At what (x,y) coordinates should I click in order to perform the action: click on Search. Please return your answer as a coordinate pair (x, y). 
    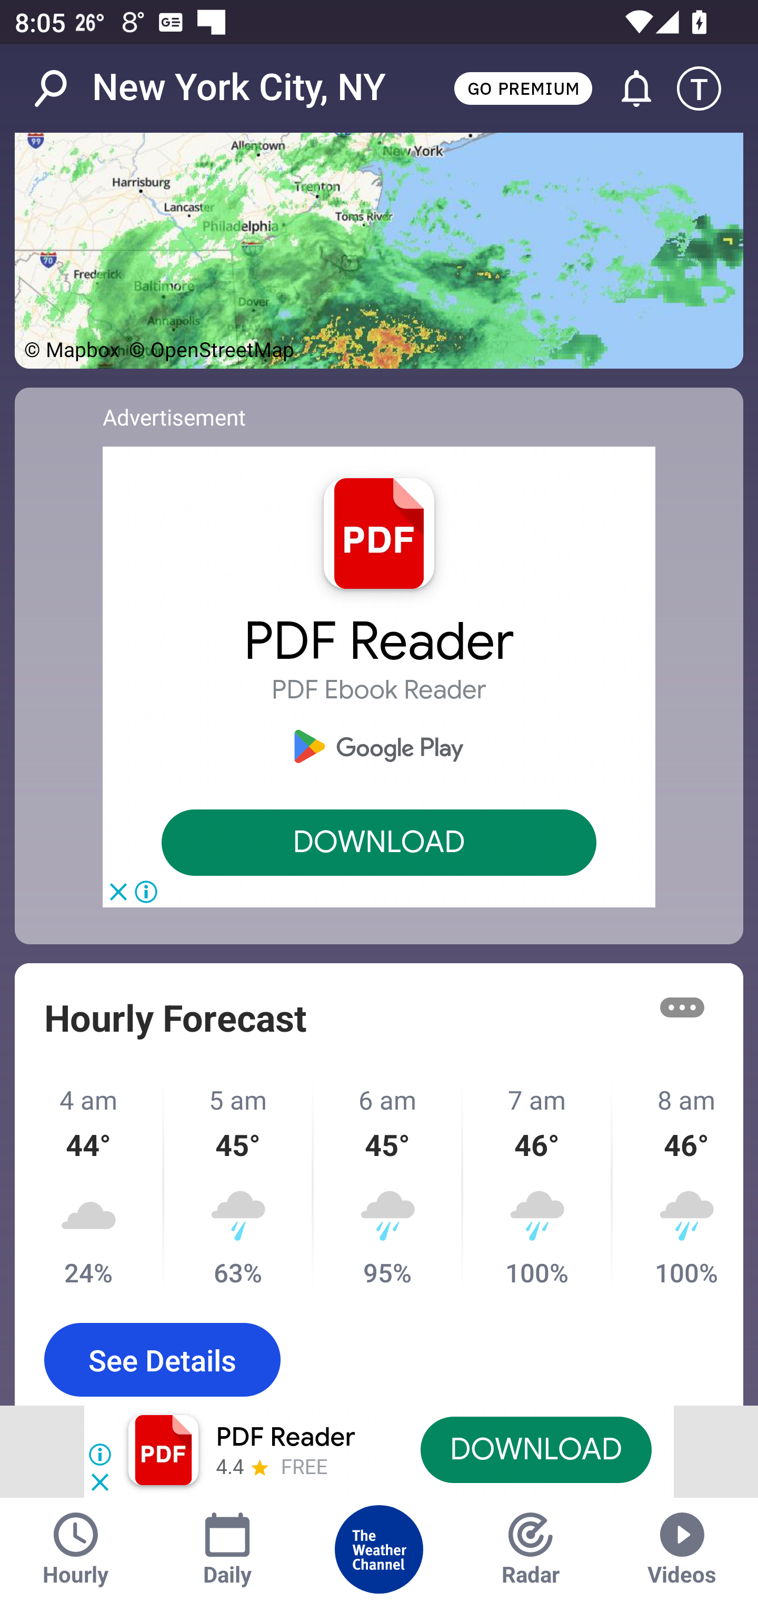
    Looking at the image, I should click on (61, 88).